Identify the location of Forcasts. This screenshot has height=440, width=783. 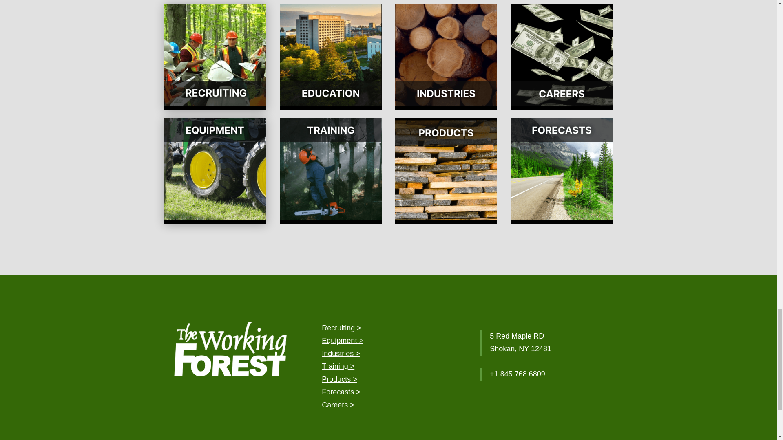
(341, 392).